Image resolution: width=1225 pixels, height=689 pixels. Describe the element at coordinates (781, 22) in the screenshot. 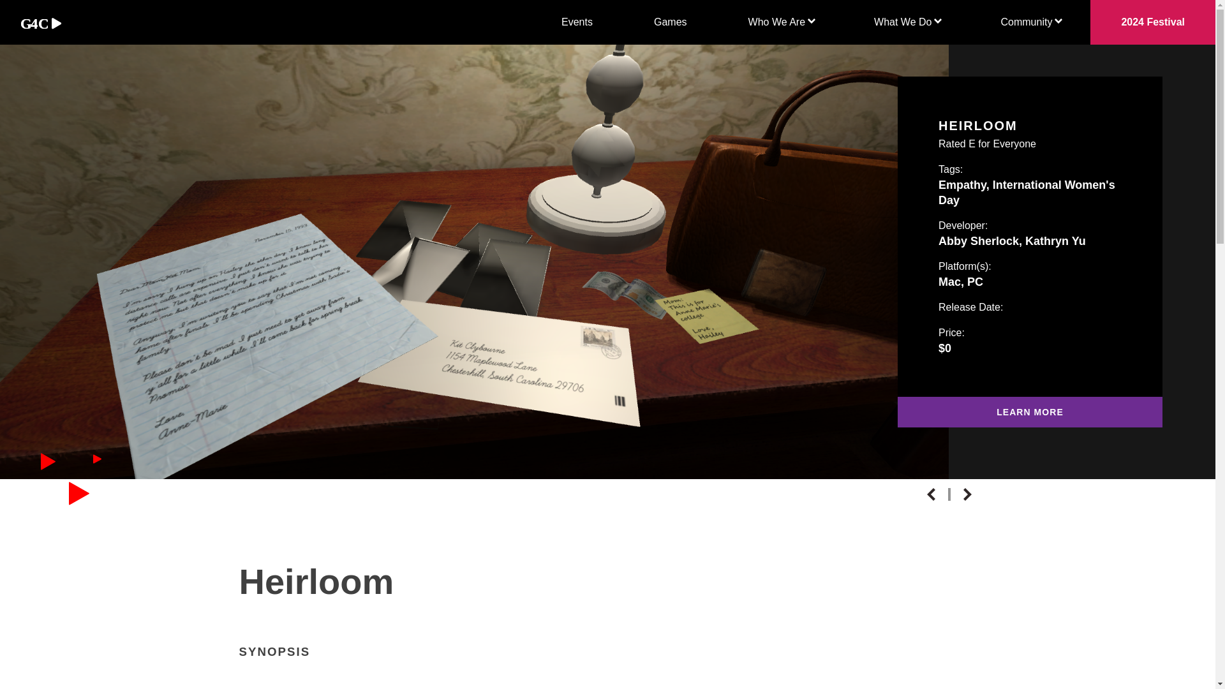

I see `Who We Are` at that location.